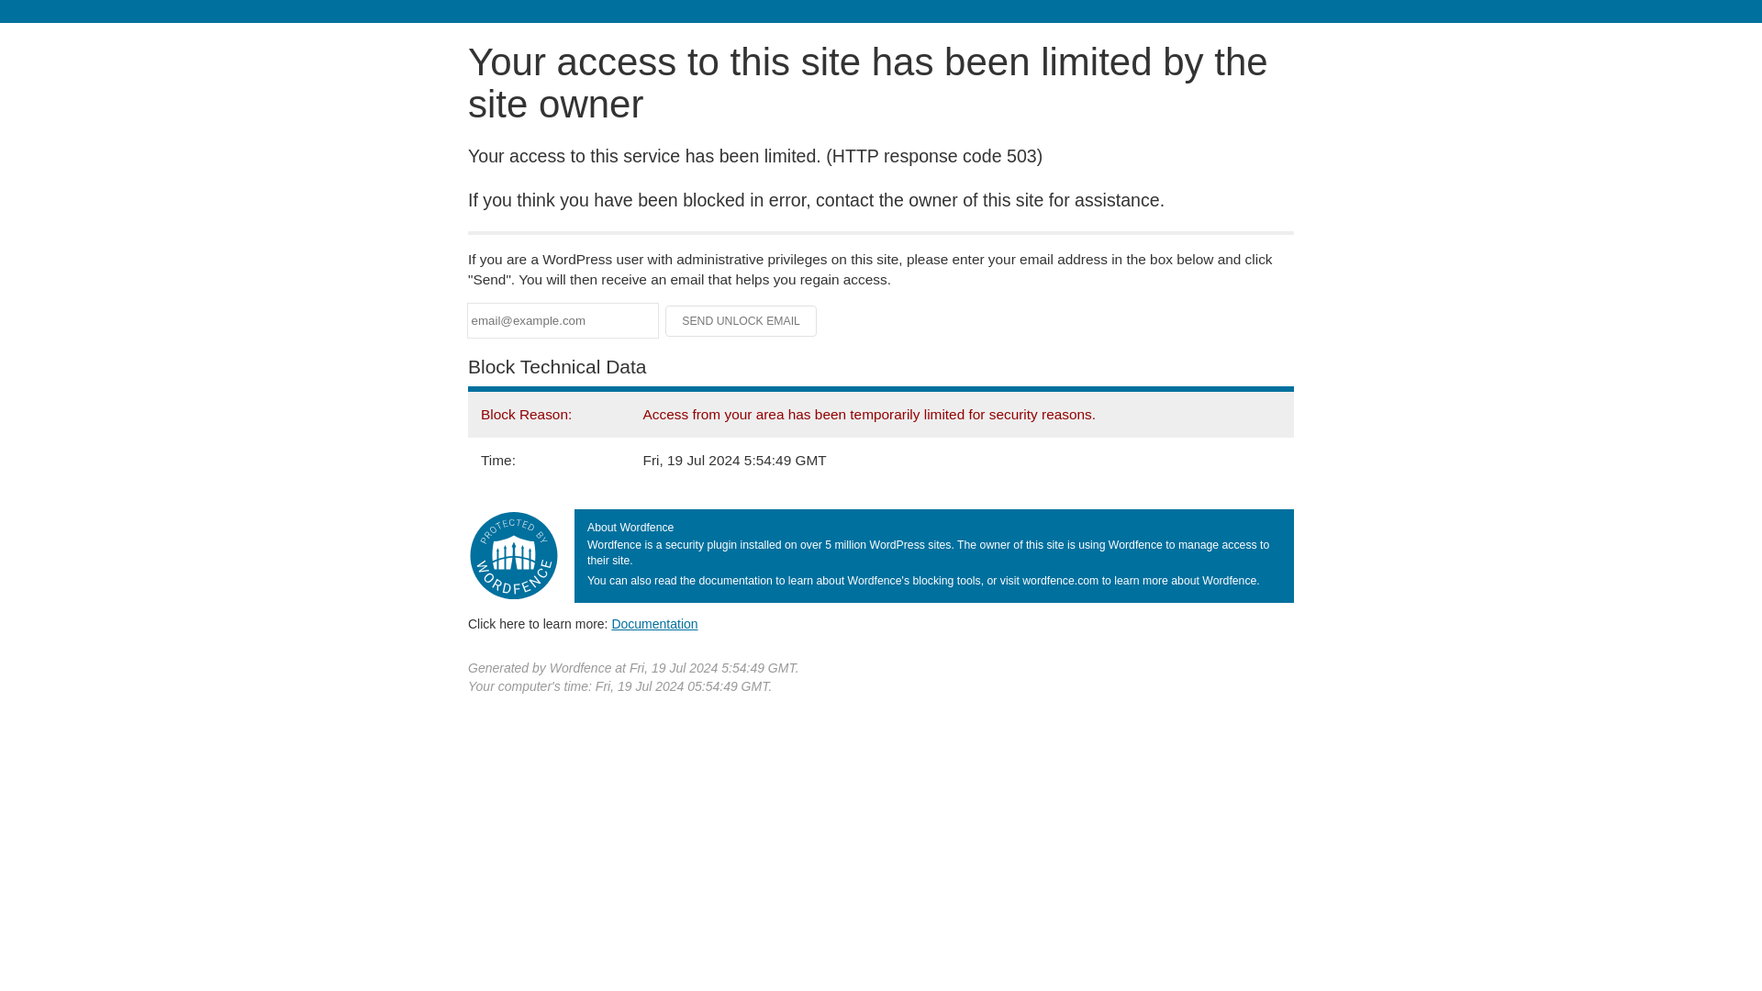  I want to click on Documentation, so click(654, 623).